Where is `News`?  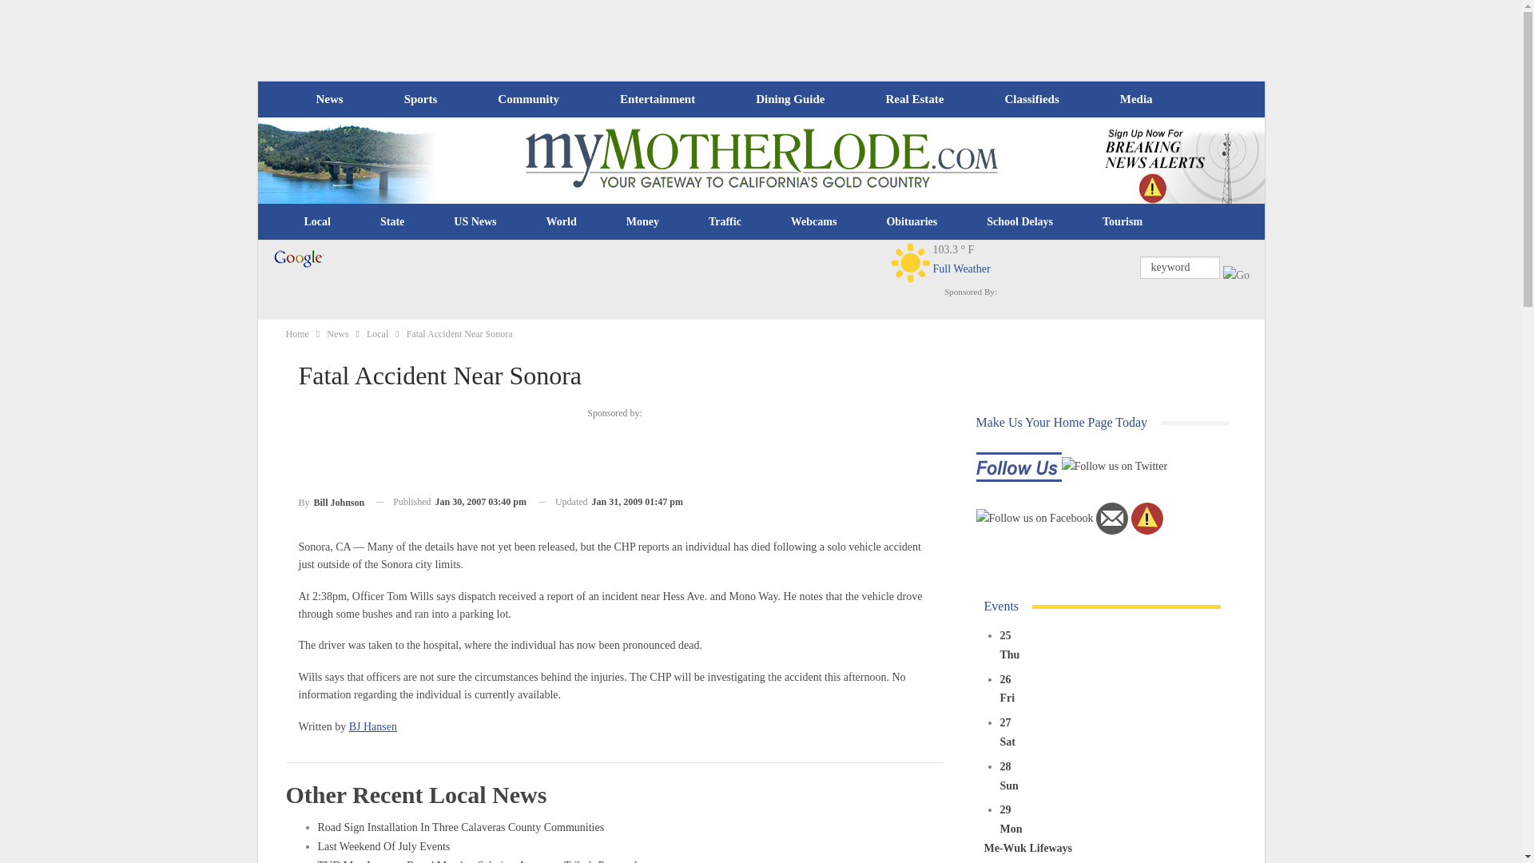 News is located at coordinates (329, 99).